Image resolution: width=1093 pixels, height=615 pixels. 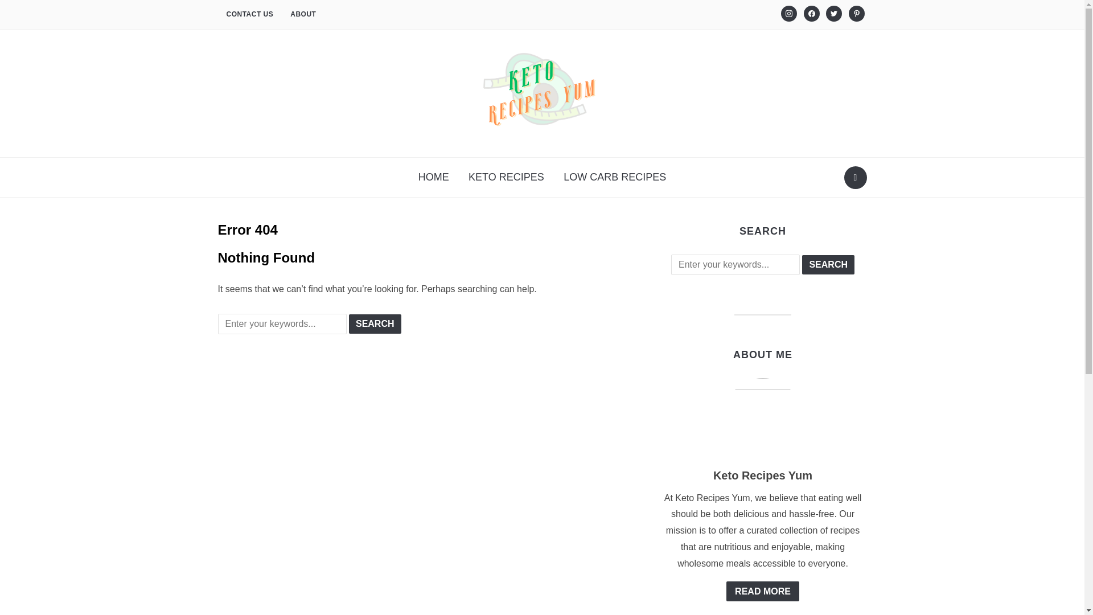 I want to click on Search, so click(x=789, y=14).